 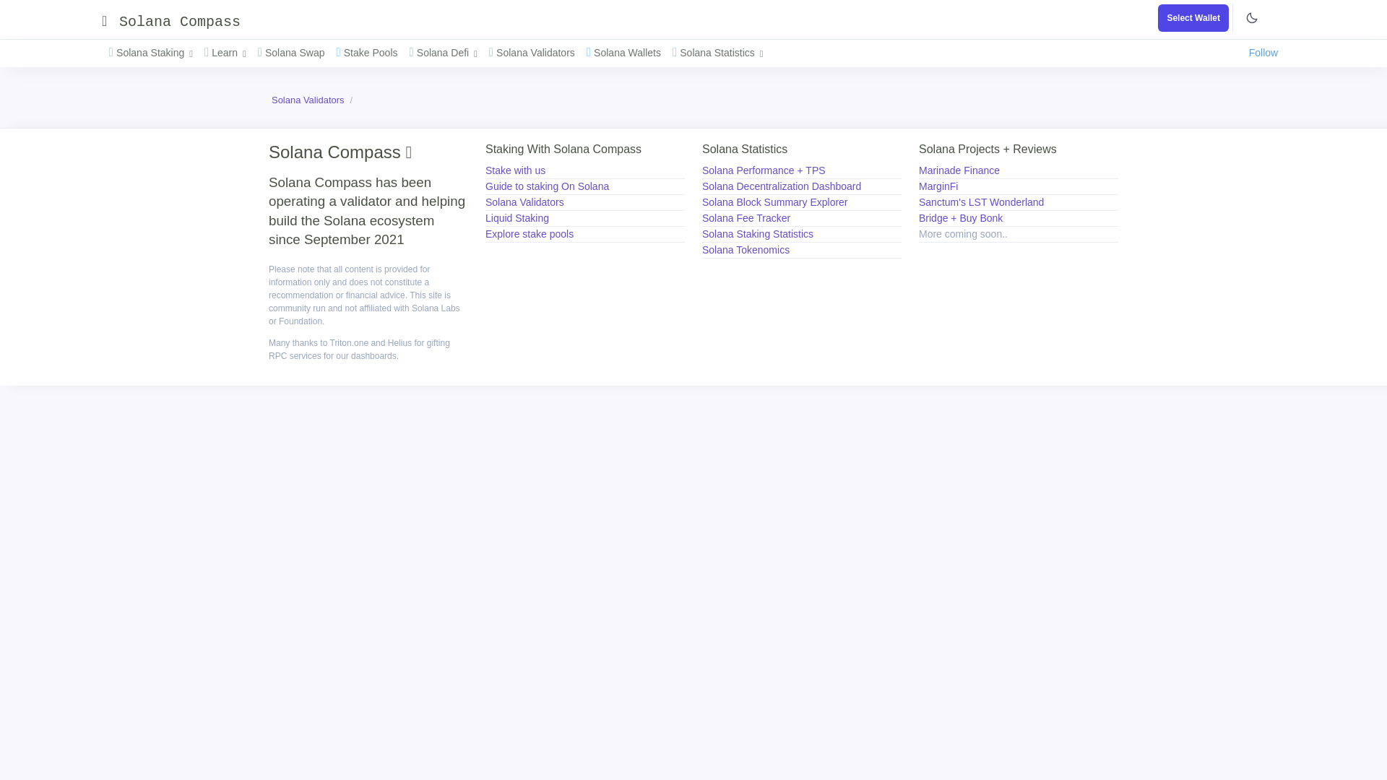 What do you see at coordinates (515, 170) in the screenshot?
I see `Stake with us` at bounding box center [515, 170].